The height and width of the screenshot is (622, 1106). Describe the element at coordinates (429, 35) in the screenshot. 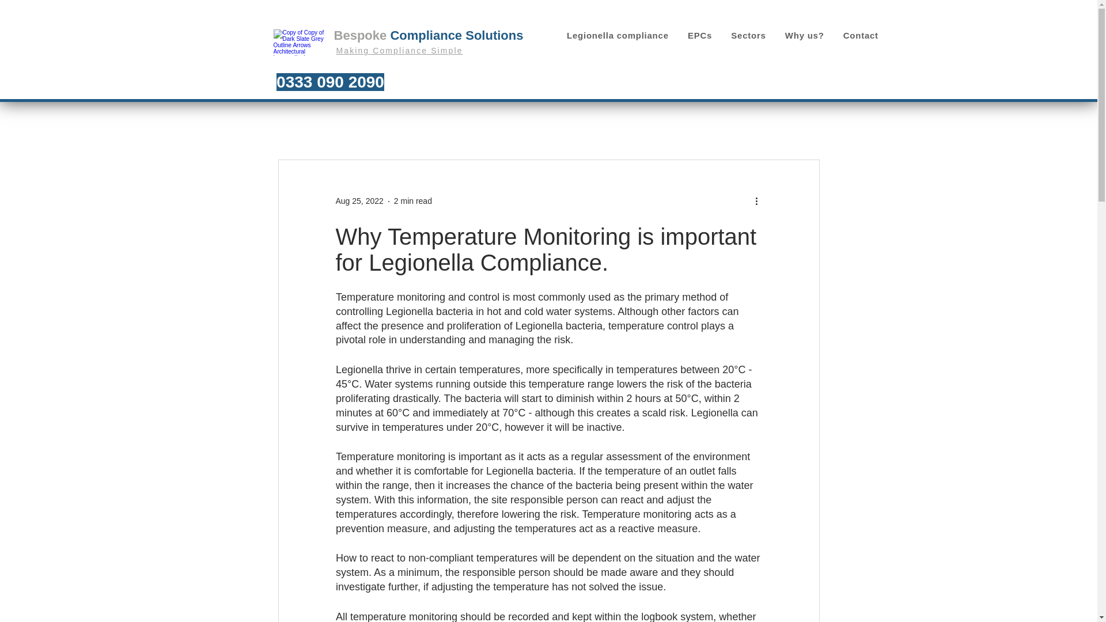

I see `Bespoke Compliance Solutions` at that location.